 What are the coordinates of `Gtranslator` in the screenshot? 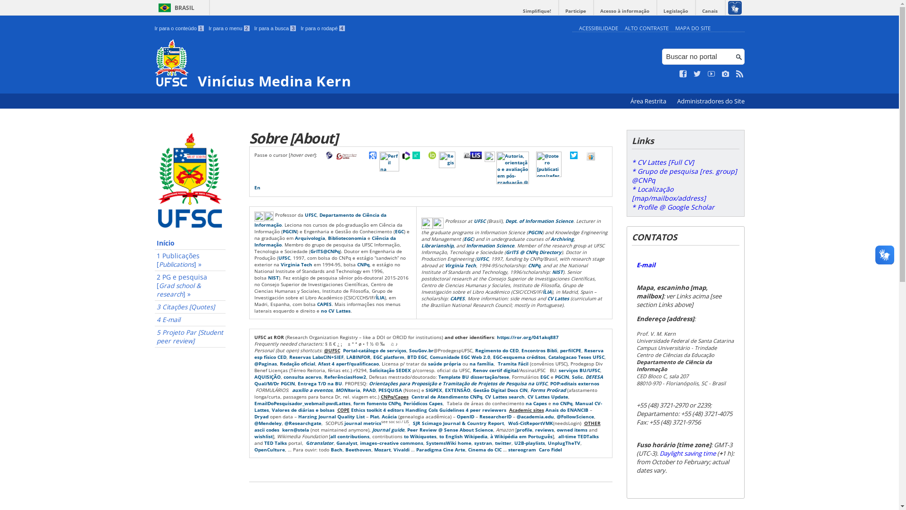 It's located at (319, 443).